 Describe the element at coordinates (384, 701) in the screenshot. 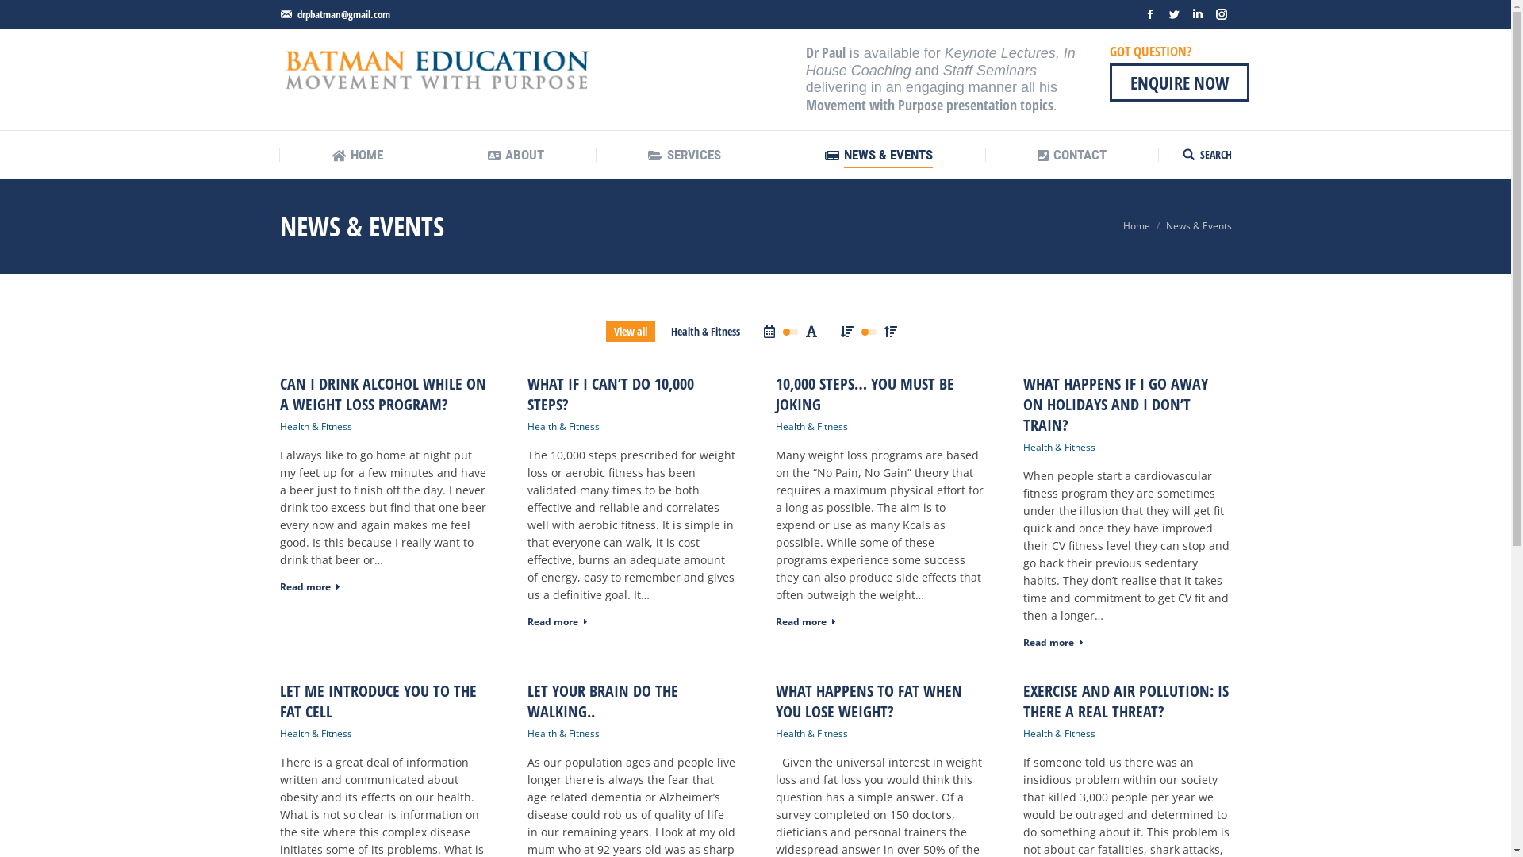

I see `LET ME INTRODUCE YOU TO THE FAT CELL` at that location.